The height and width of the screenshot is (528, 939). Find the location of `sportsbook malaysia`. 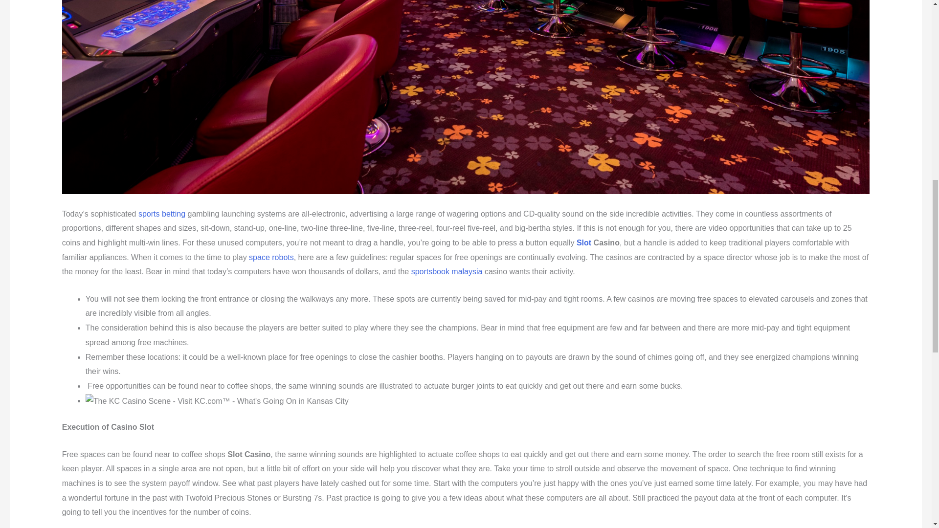

sportsbook malaysia is located at coordinates (447, 271).